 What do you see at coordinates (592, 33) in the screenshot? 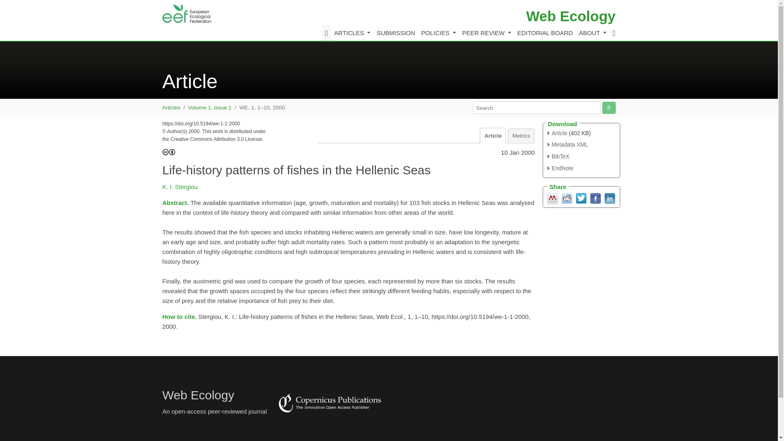
I see `ABOUT` at bounding box center [592, 33].